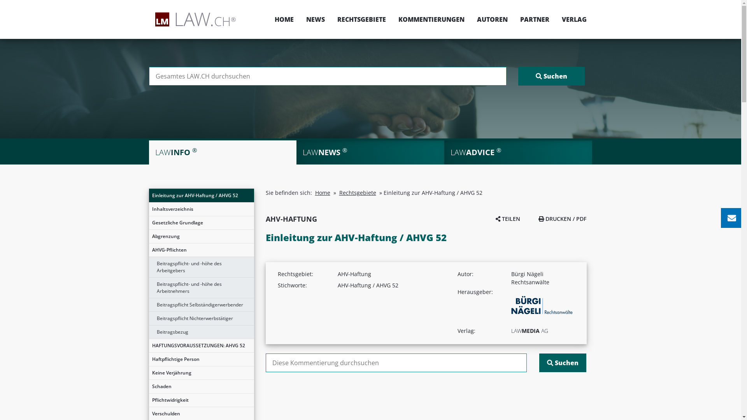 The height and width of the screenshot is (420, 747). What do you see at coordinates (396, 363) in the screenshot?
I see `Suchen nach:` at bounding box center [396, 363].